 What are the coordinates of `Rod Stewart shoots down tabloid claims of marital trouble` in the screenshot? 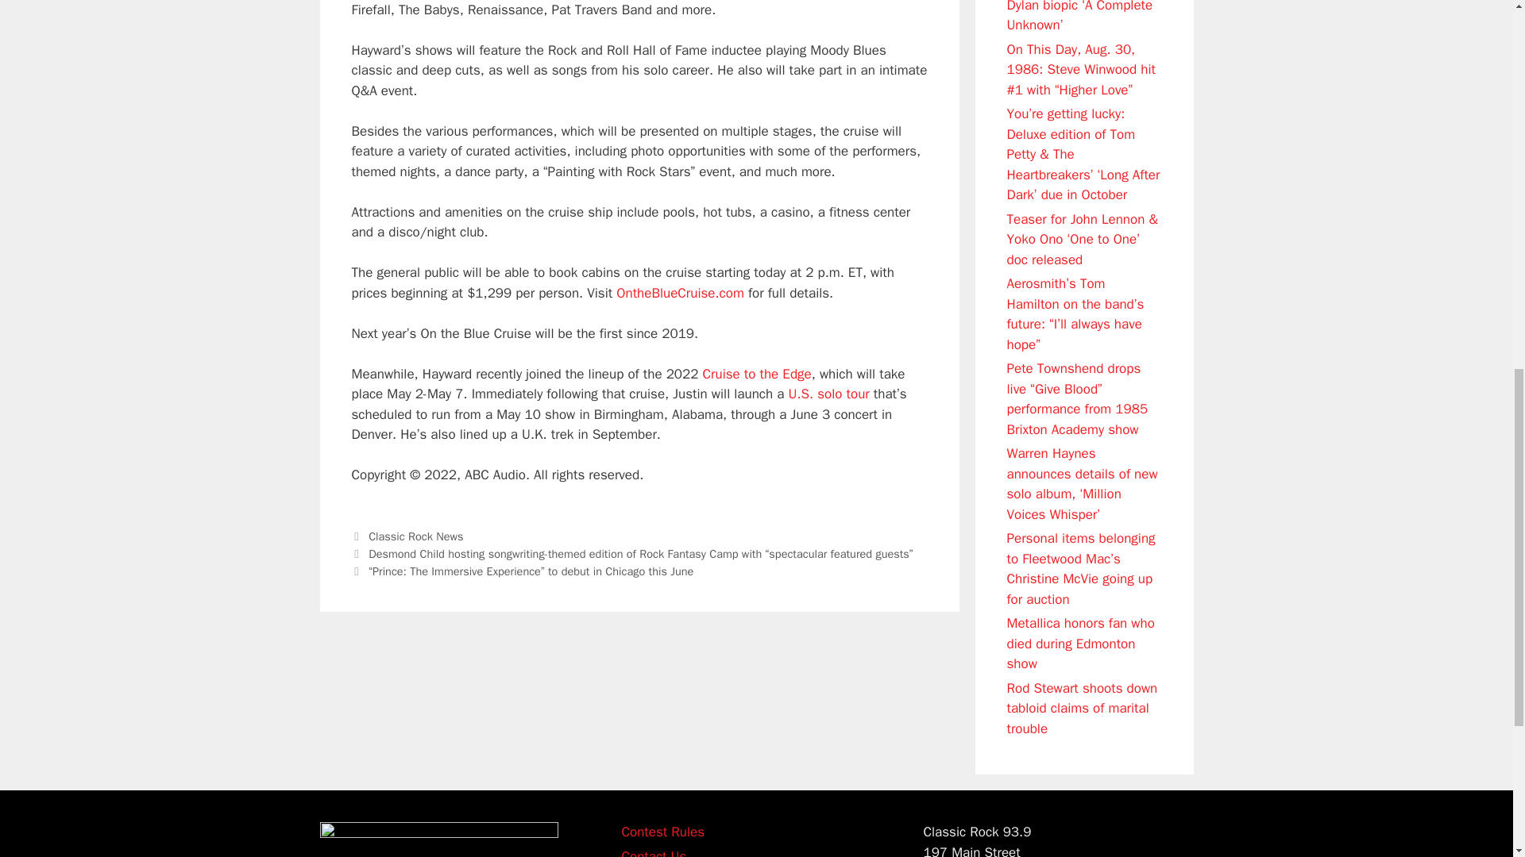 It's located at (1082, 708).